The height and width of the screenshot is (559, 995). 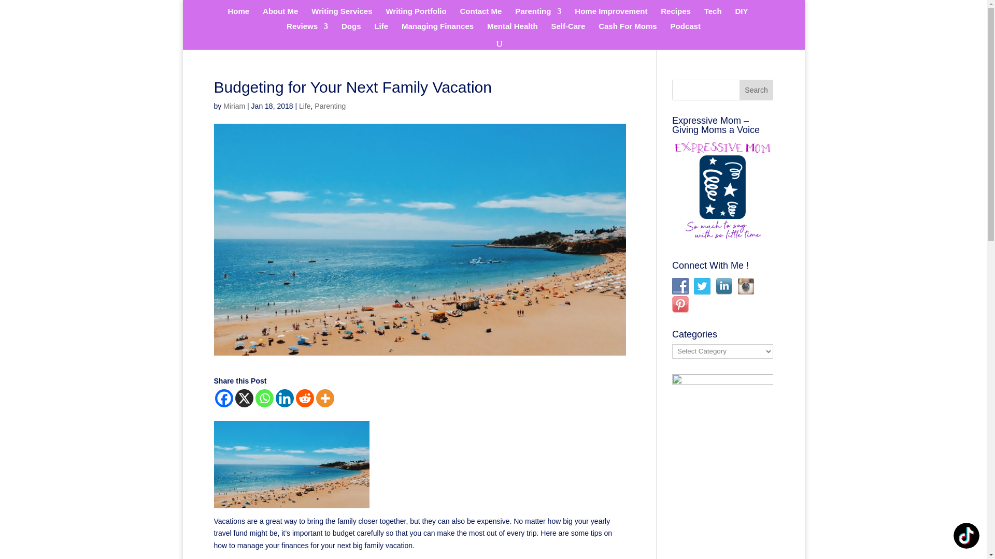 I want to click on Recipes, so click(x=675, y=16).